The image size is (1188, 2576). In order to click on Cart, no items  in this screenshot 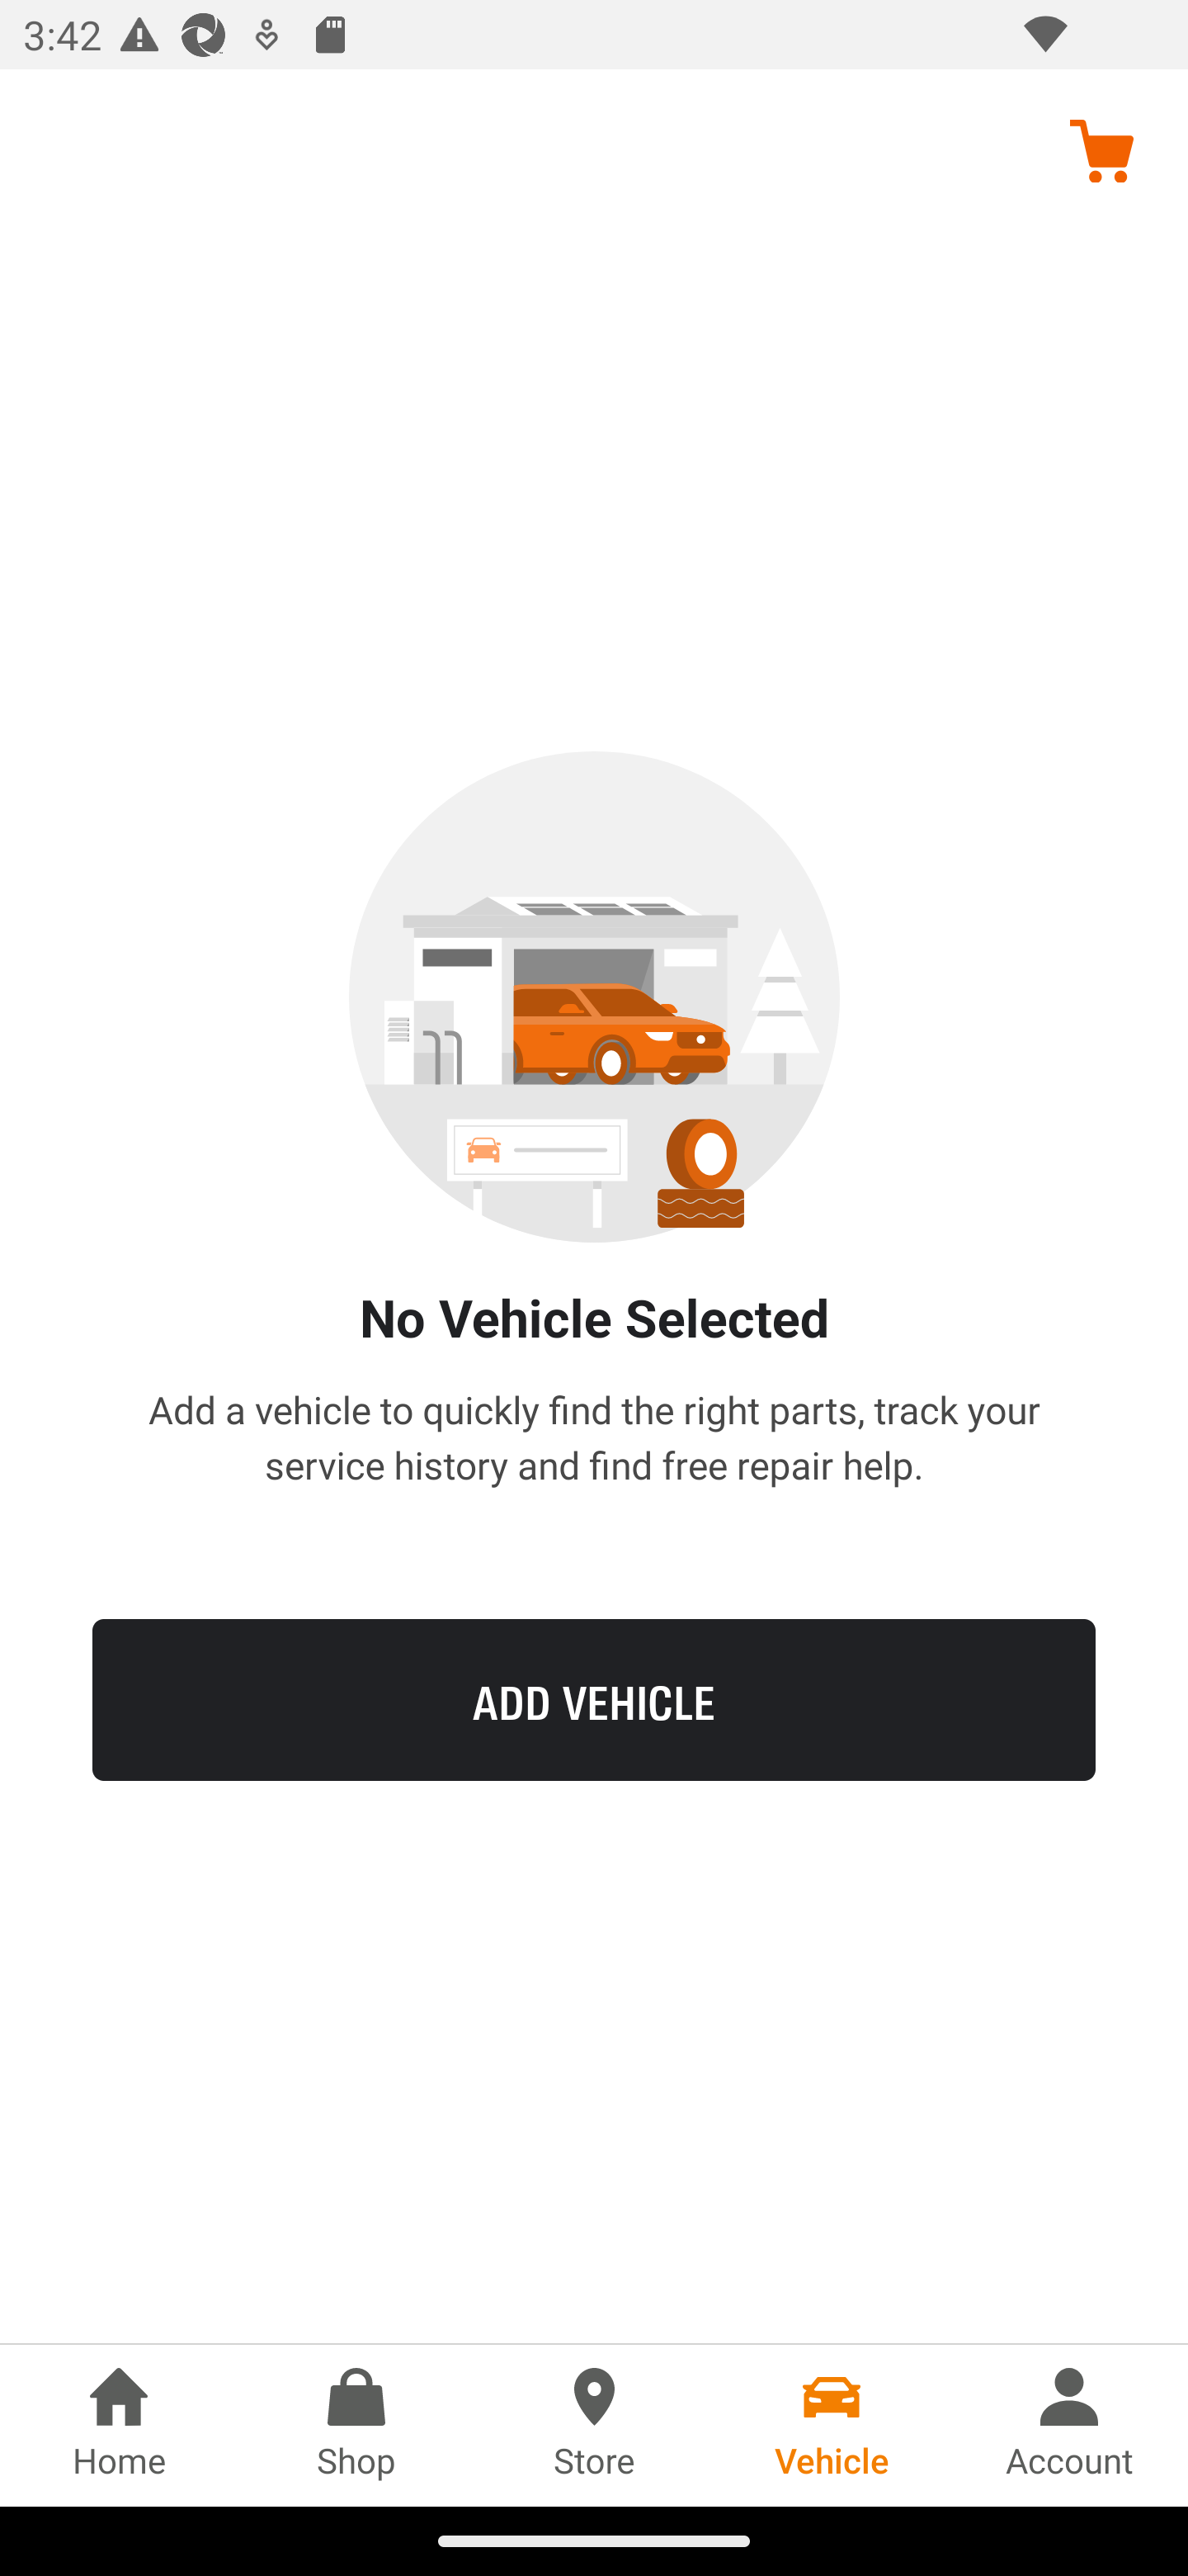, I will do `click(1101, 150)`.